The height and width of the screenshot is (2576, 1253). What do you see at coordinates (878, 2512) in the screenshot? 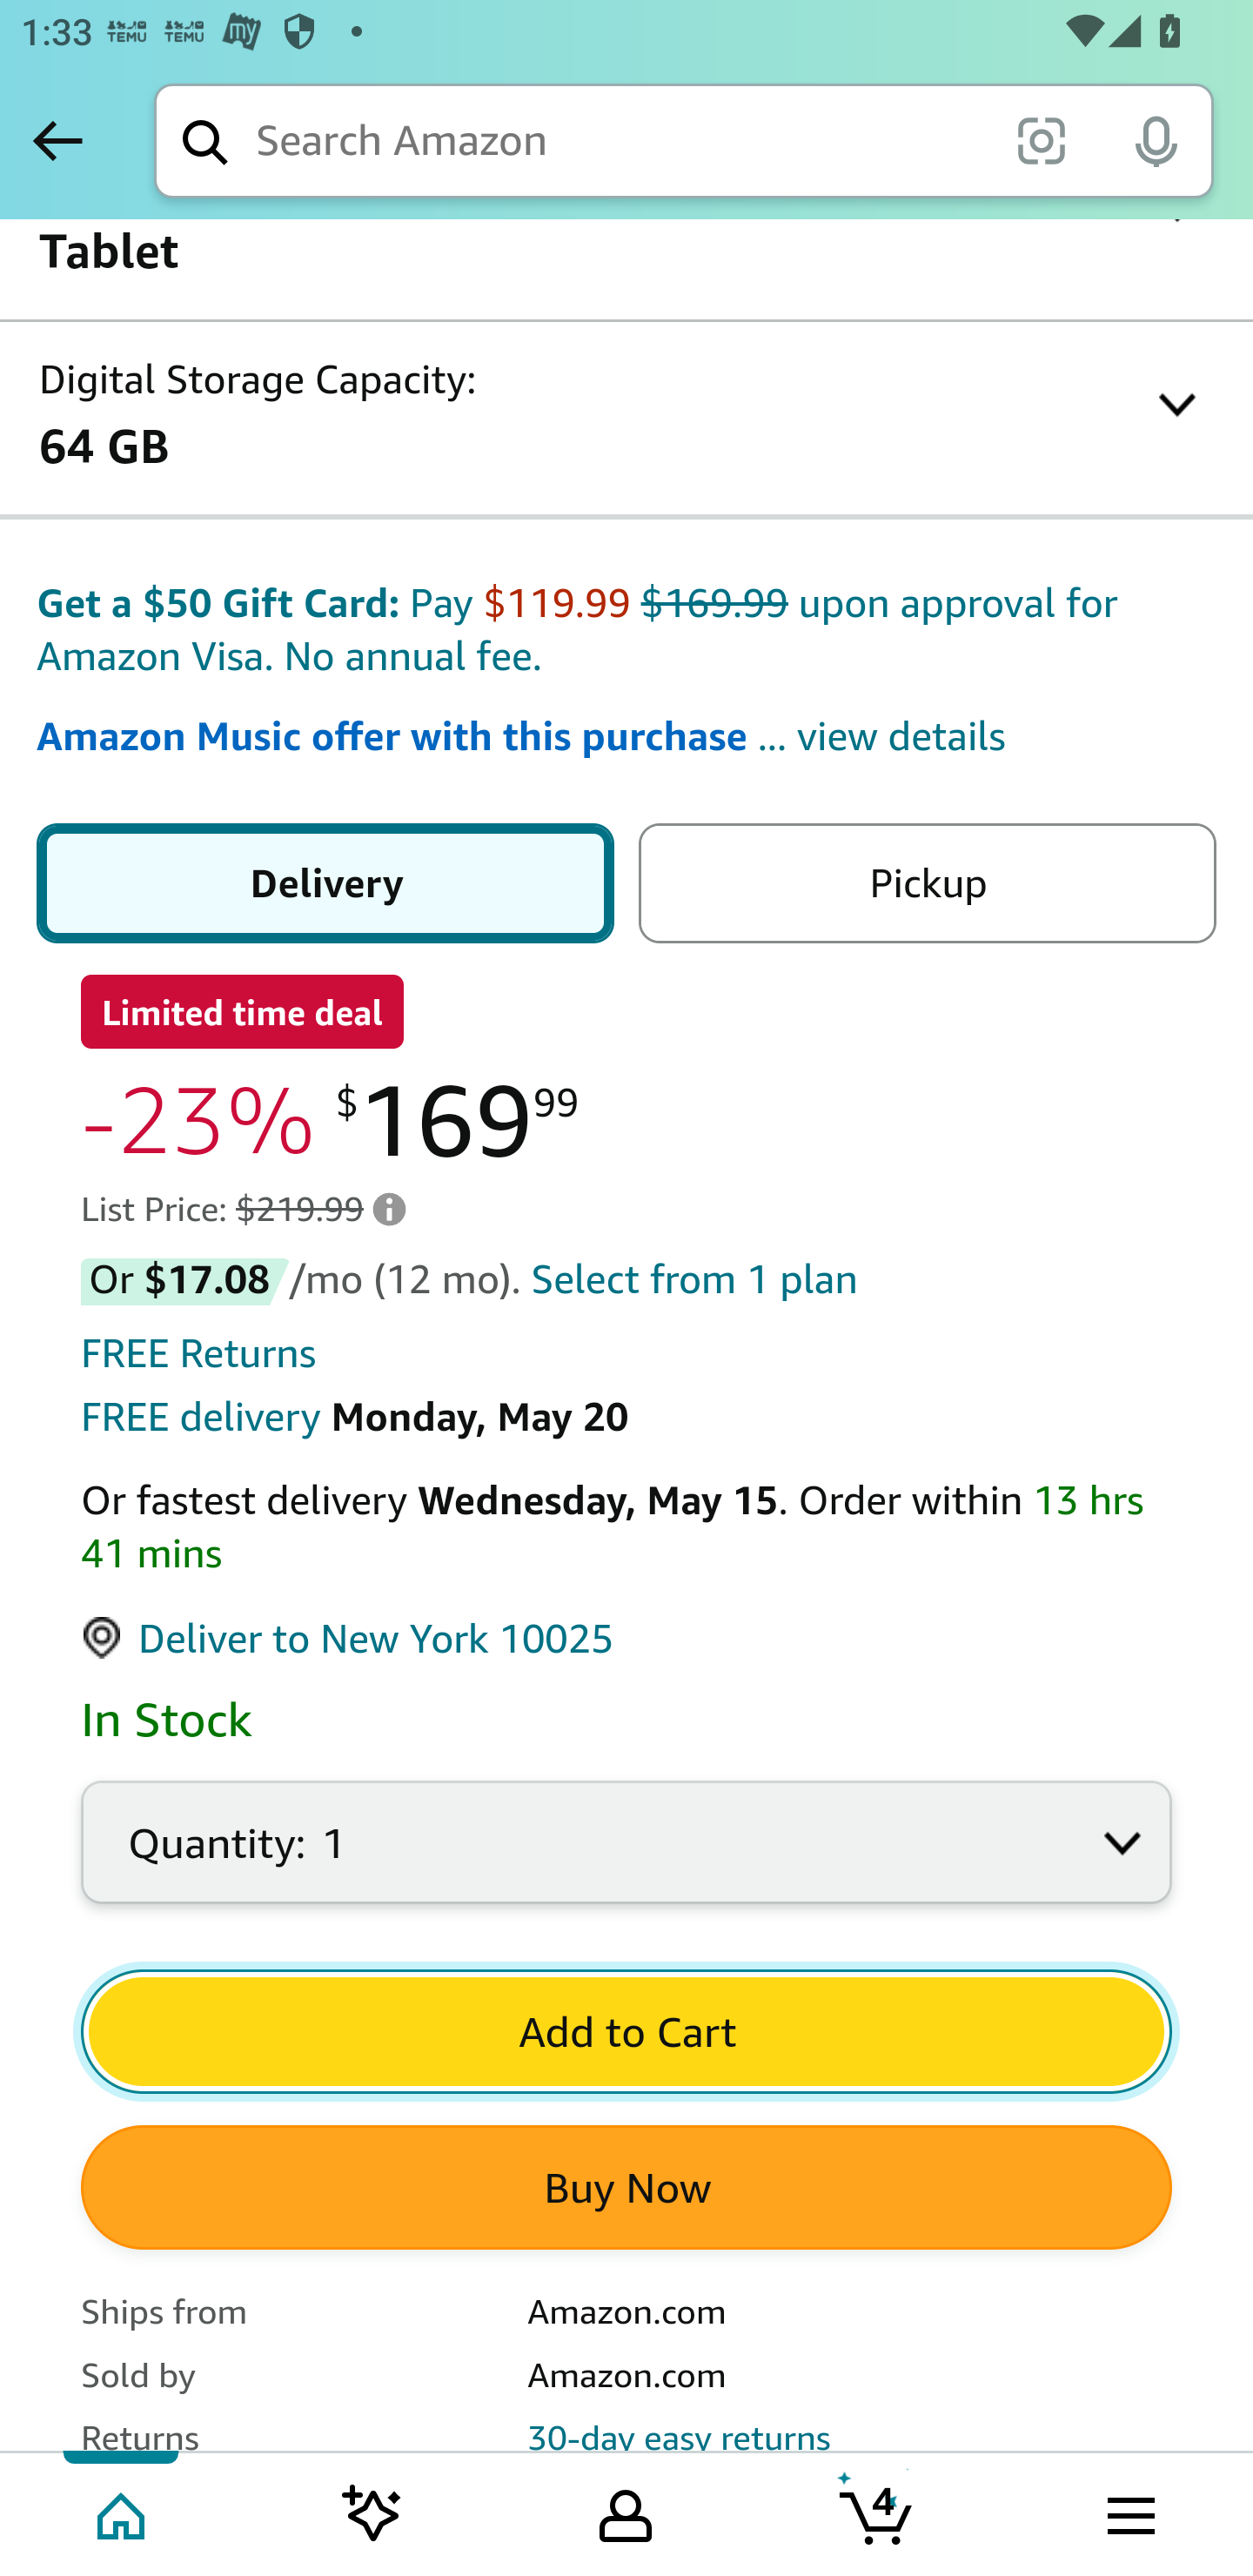
I see `Cart 4 items Tab 4 of 5 4` at bounding box center [878, 2512].